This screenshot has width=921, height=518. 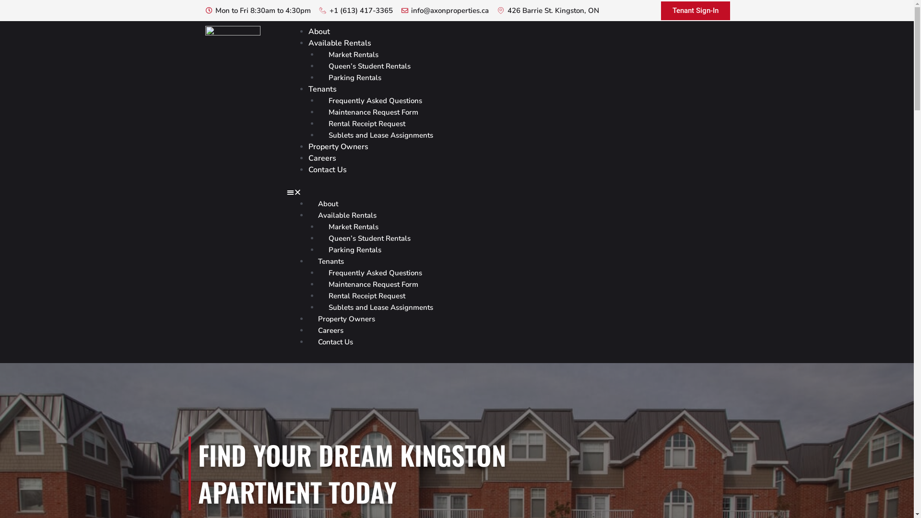 I want to click on Property Owners, so click(x=339, y=147).